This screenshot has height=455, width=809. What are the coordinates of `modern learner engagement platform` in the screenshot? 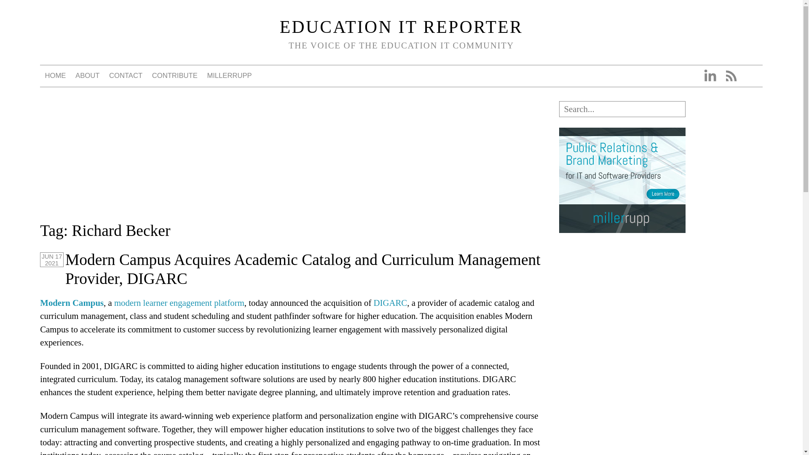 It's located at (179, 302).